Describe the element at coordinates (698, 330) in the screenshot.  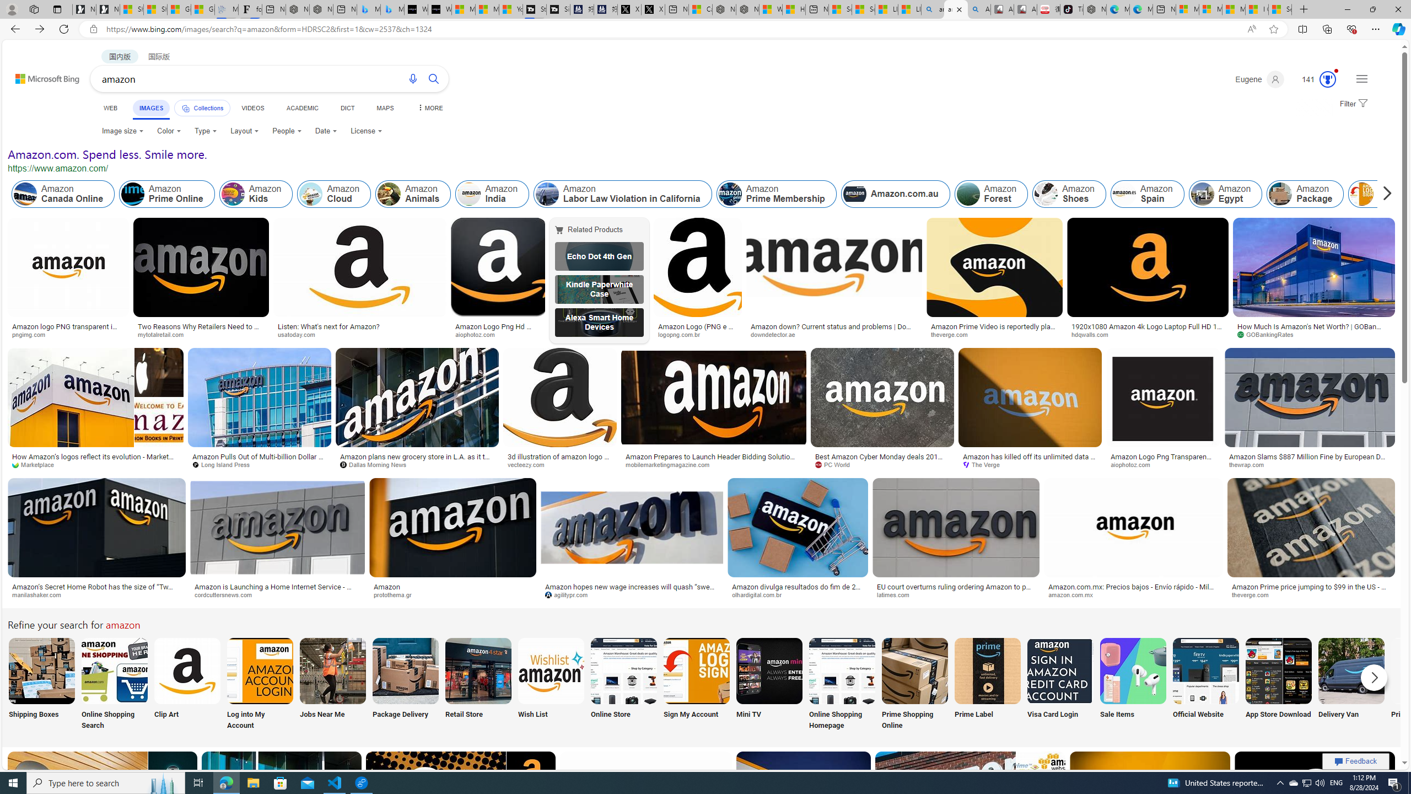
I see `Amazon Logo (PNG e SVG) Download Vetorial Transparente` at that location.